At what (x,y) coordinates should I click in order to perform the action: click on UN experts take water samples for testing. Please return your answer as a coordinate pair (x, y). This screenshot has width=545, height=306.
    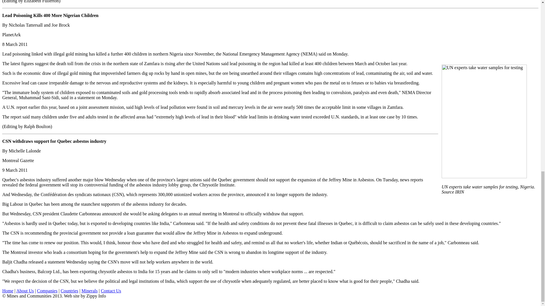
    Looking at the image, I should click on (484, 121).